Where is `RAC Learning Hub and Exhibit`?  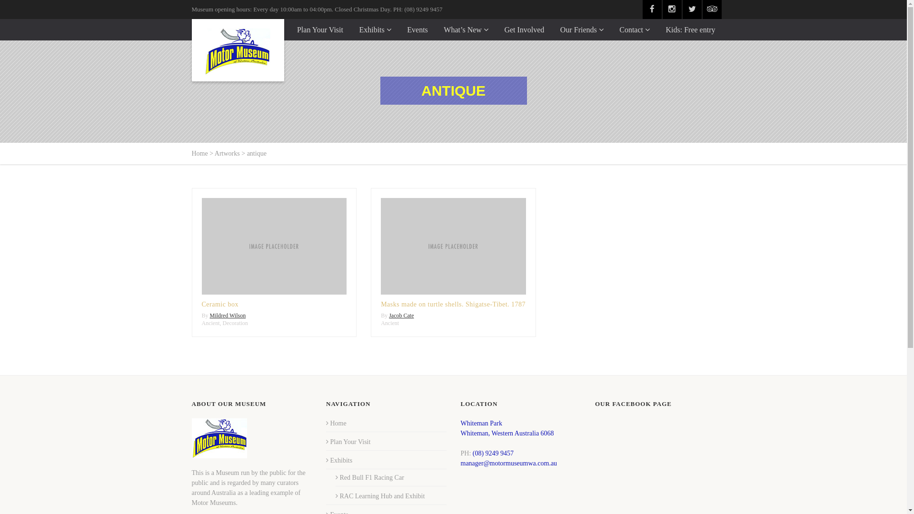
RAC Learning Hub and Exhibit is located at coordinates (380, 496).